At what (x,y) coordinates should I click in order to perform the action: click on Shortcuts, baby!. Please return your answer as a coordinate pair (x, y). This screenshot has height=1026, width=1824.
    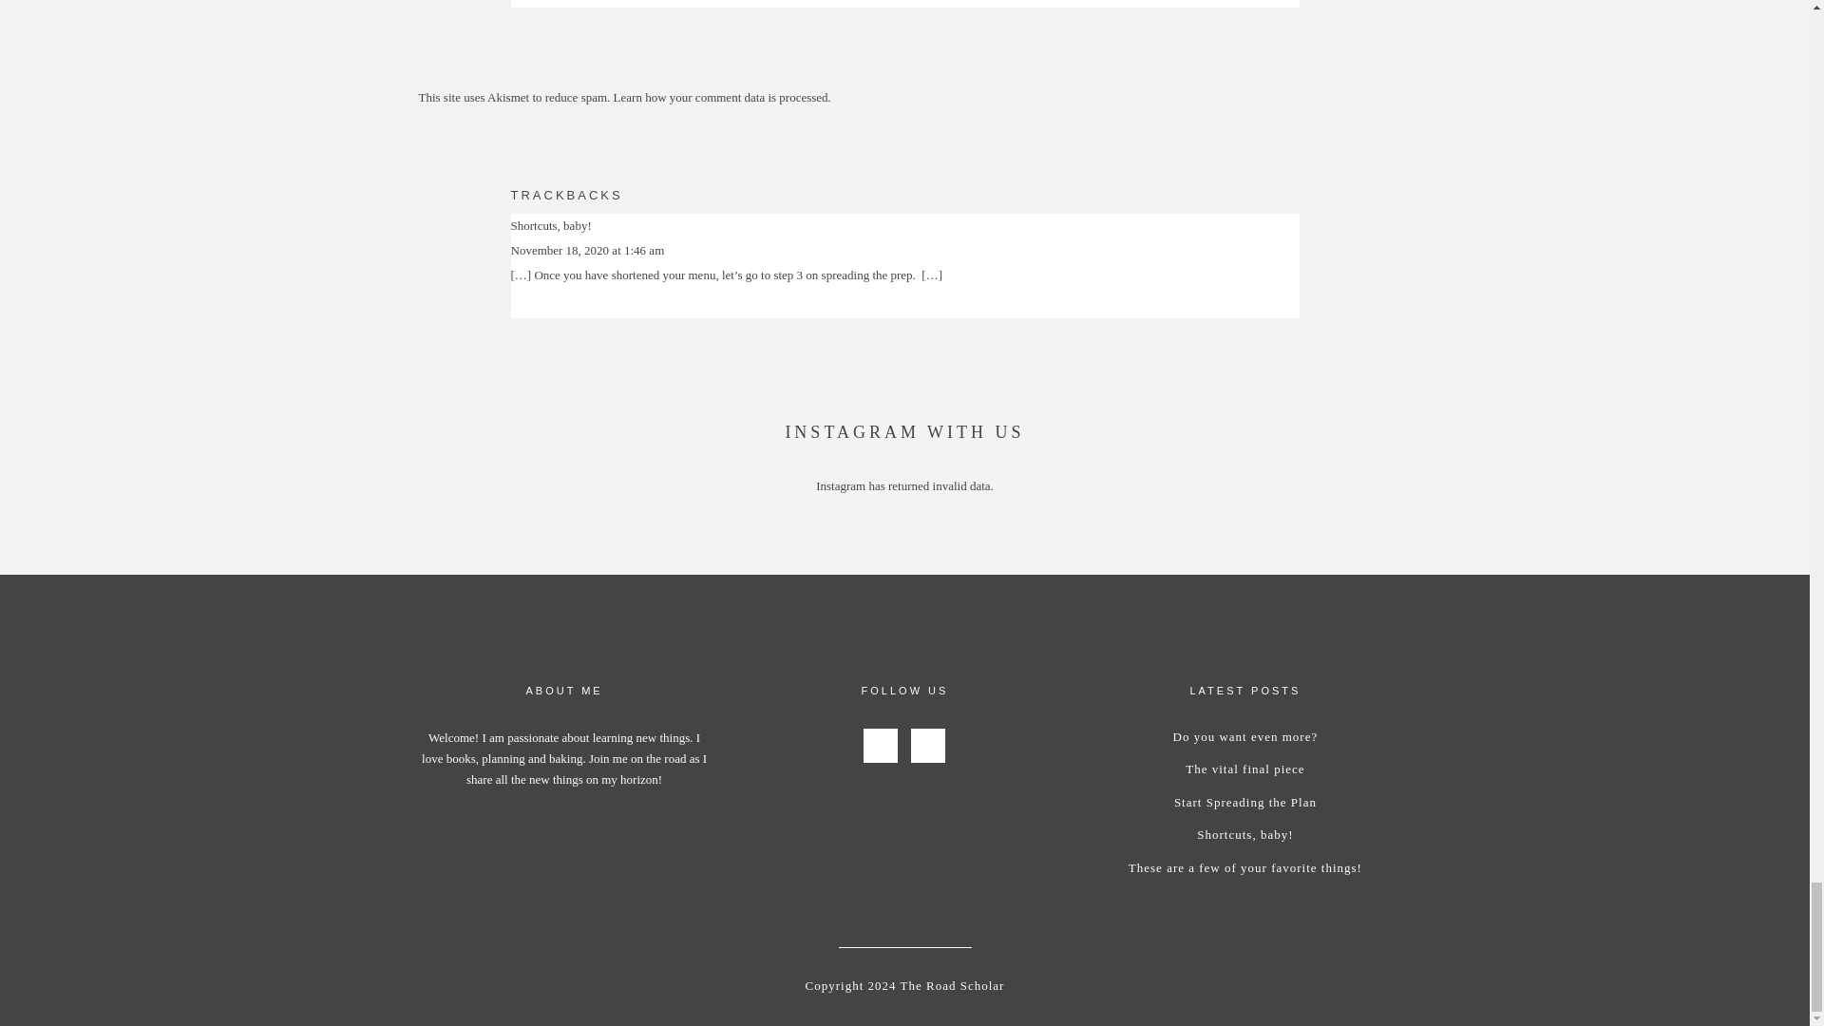
    Looking at the image, I should click on (551, 226).